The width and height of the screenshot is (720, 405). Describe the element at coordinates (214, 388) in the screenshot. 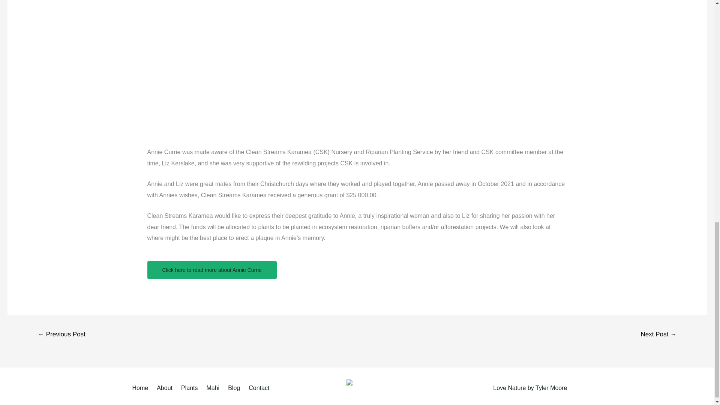

I see `Mahi` at that location.